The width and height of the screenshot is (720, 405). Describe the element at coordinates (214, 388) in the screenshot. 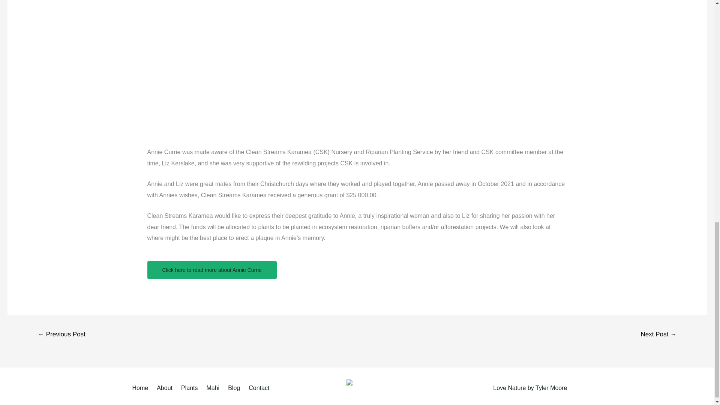

I see `Mahi` at that location.